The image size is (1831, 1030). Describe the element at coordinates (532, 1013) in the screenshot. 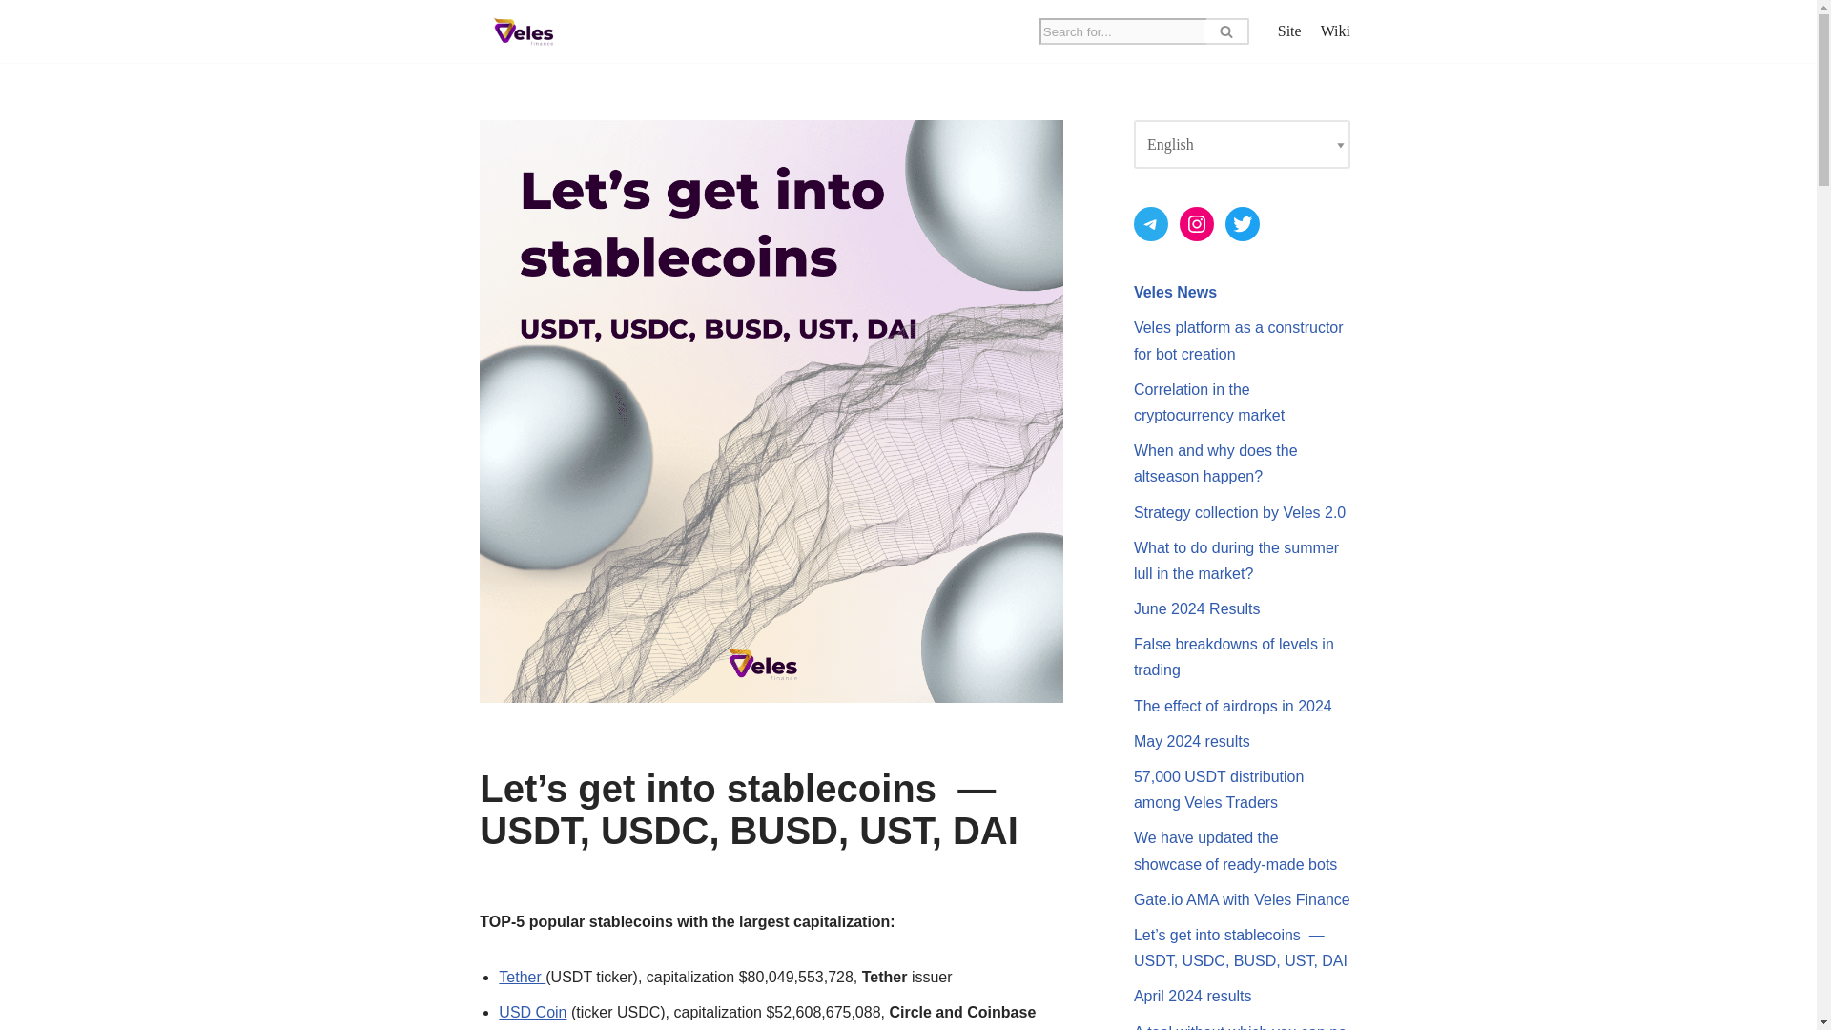

I see `USD Coin` at that location.